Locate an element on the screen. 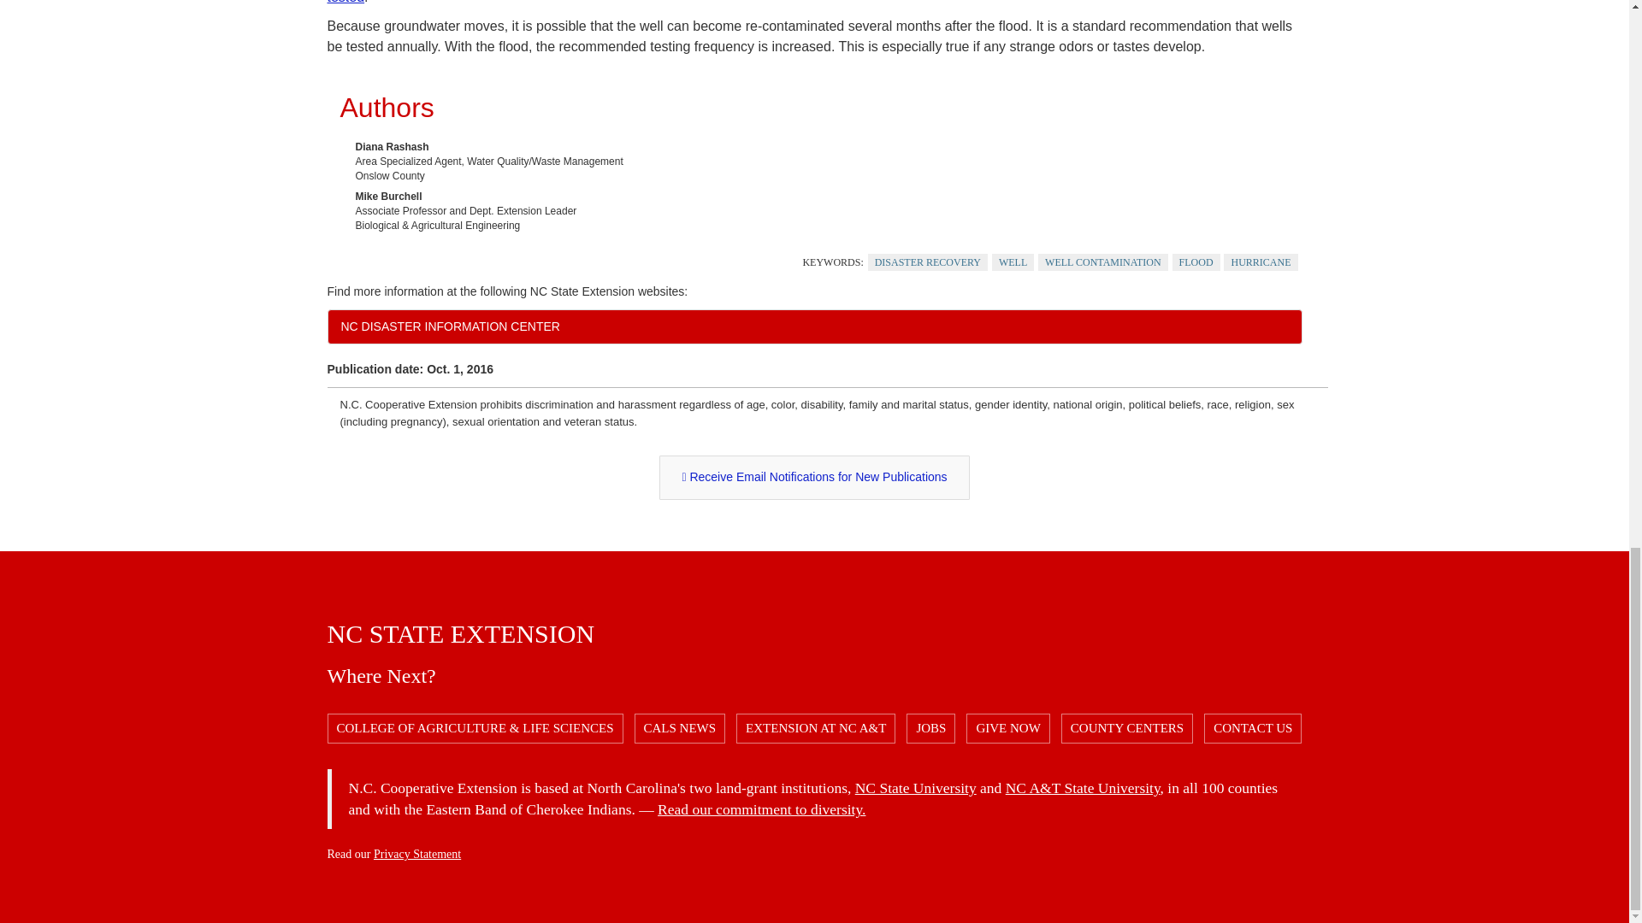 This screenshot has height=923, width=1642. Receive Email Notifications for New Publications is located at coordinates (814, 478).